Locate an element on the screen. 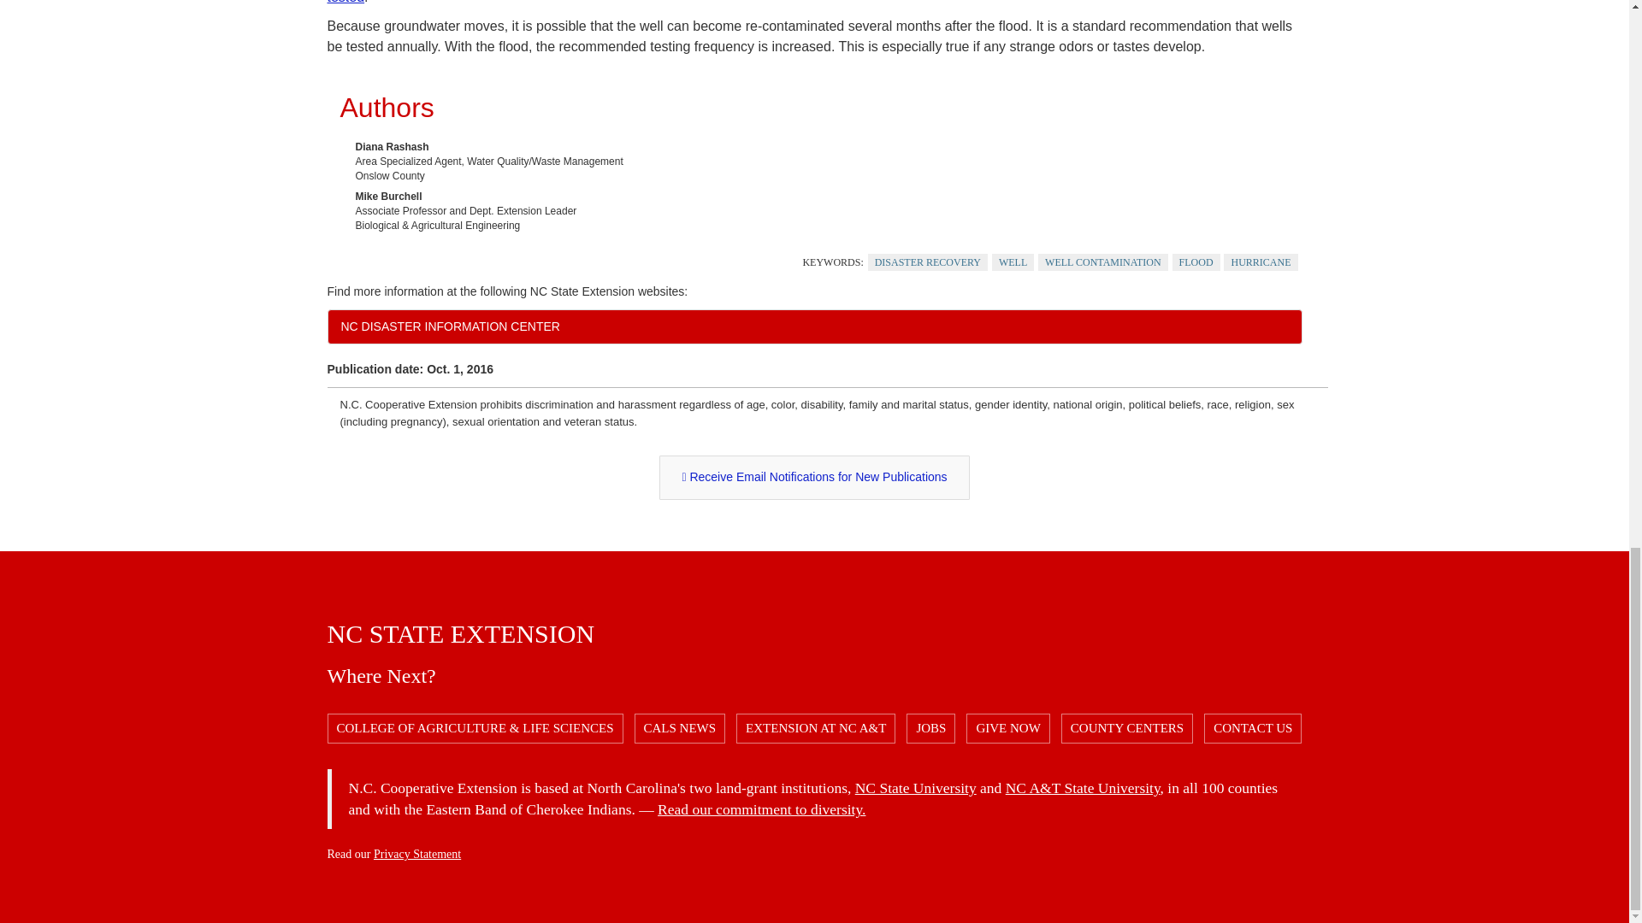 This screenshot has height=923, width=1642. Receive Email Notifications for New Publications is located at coordinates (814, 478).